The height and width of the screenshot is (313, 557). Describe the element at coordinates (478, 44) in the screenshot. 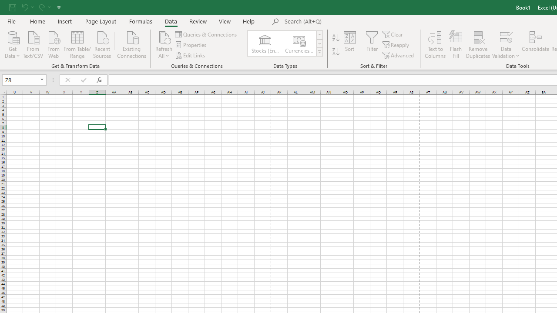

I see `Remove Duplicates` at that location.